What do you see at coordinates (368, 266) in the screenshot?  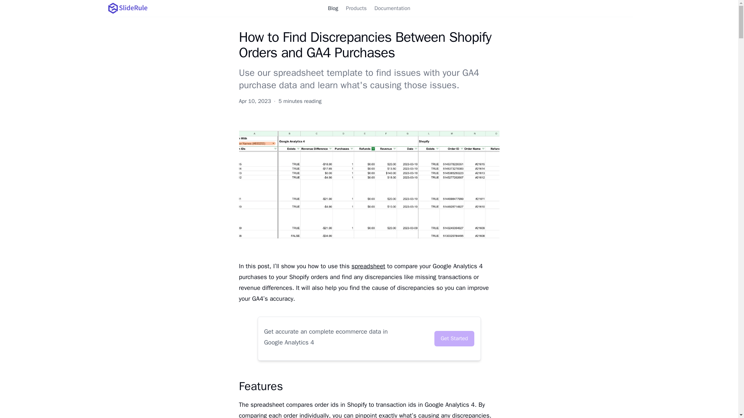 I see `spreadsheet` at bounding box center [368, 266].